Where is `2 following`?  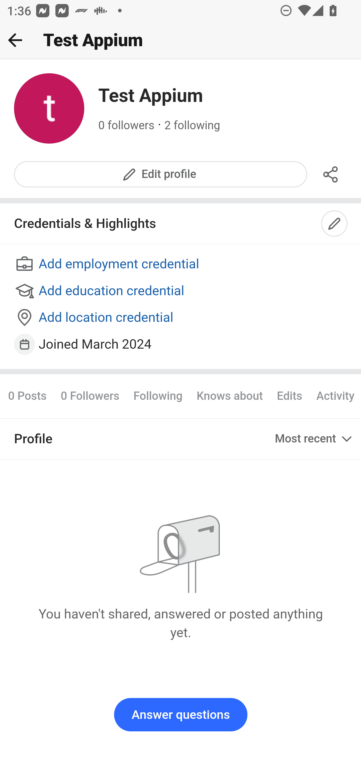
2 following is located at coordinates (192, 125).